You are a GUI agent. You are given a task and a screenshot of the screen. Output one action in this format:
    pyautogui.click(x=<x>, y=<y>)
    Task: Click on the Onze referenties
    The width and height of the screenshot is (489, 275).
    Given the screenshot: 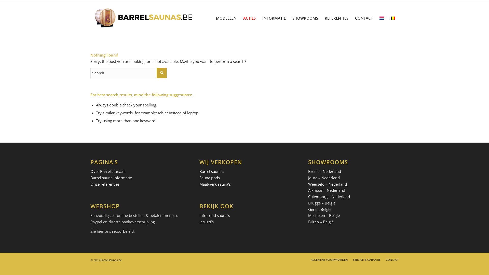 What is the action you would take?
    pyautogui.click(x=105, y=184)
    